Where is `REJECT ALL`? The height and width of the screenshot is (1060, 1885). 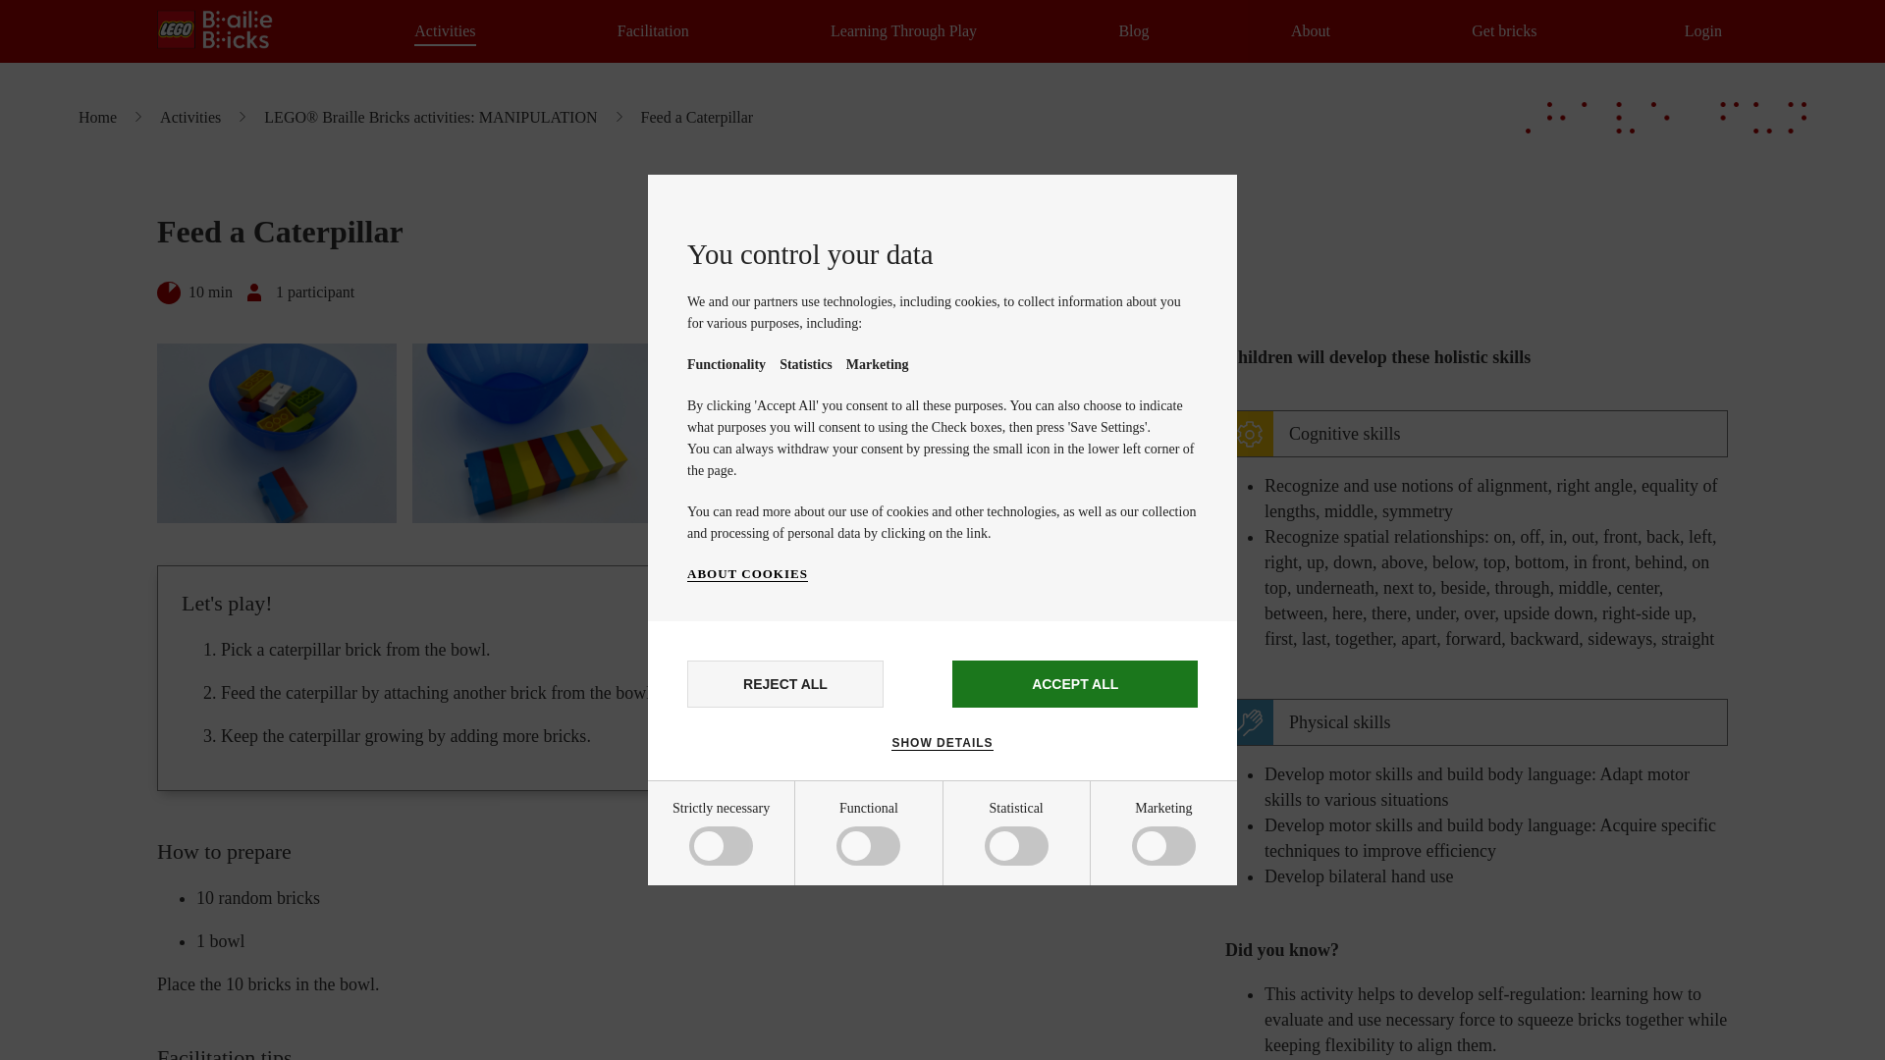
REJECT ALL is located at coordinates (785, 683).